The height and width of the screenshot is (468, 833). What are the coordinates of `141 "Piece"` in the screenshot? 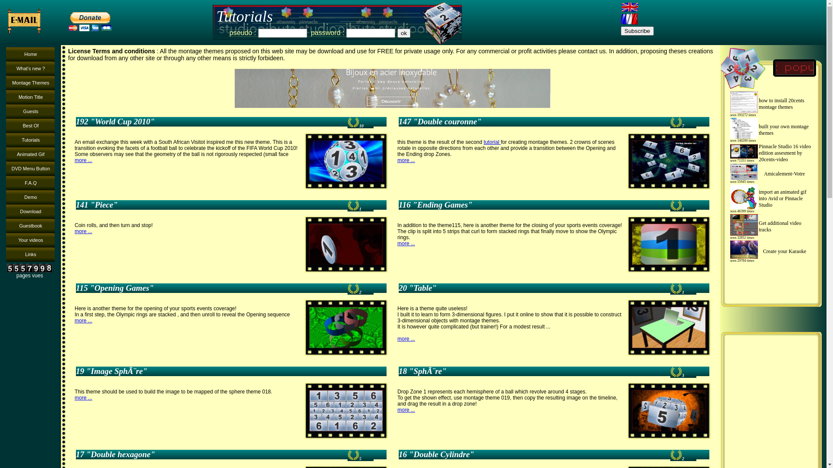 It's located at (212, 205).